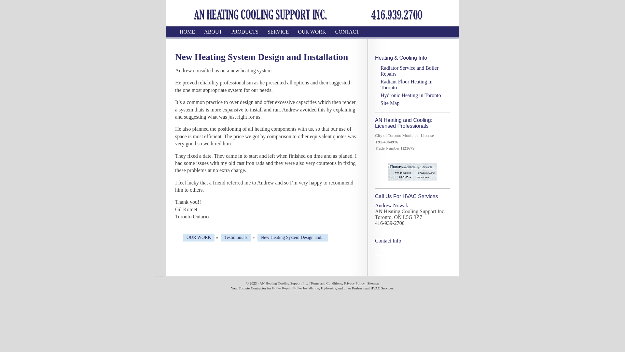  I want to click on New Heating System Design and..., so click(293, 238).